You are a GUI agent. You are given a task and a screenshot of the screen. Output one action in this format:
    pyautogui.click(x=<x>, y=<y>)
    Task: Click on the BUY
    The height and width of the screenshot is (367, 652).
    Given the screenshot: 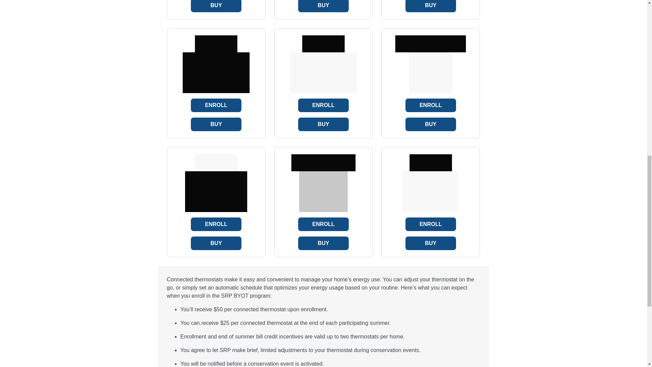 What is the action you would take?
    pyautogui.click(x=323, y=124)
    